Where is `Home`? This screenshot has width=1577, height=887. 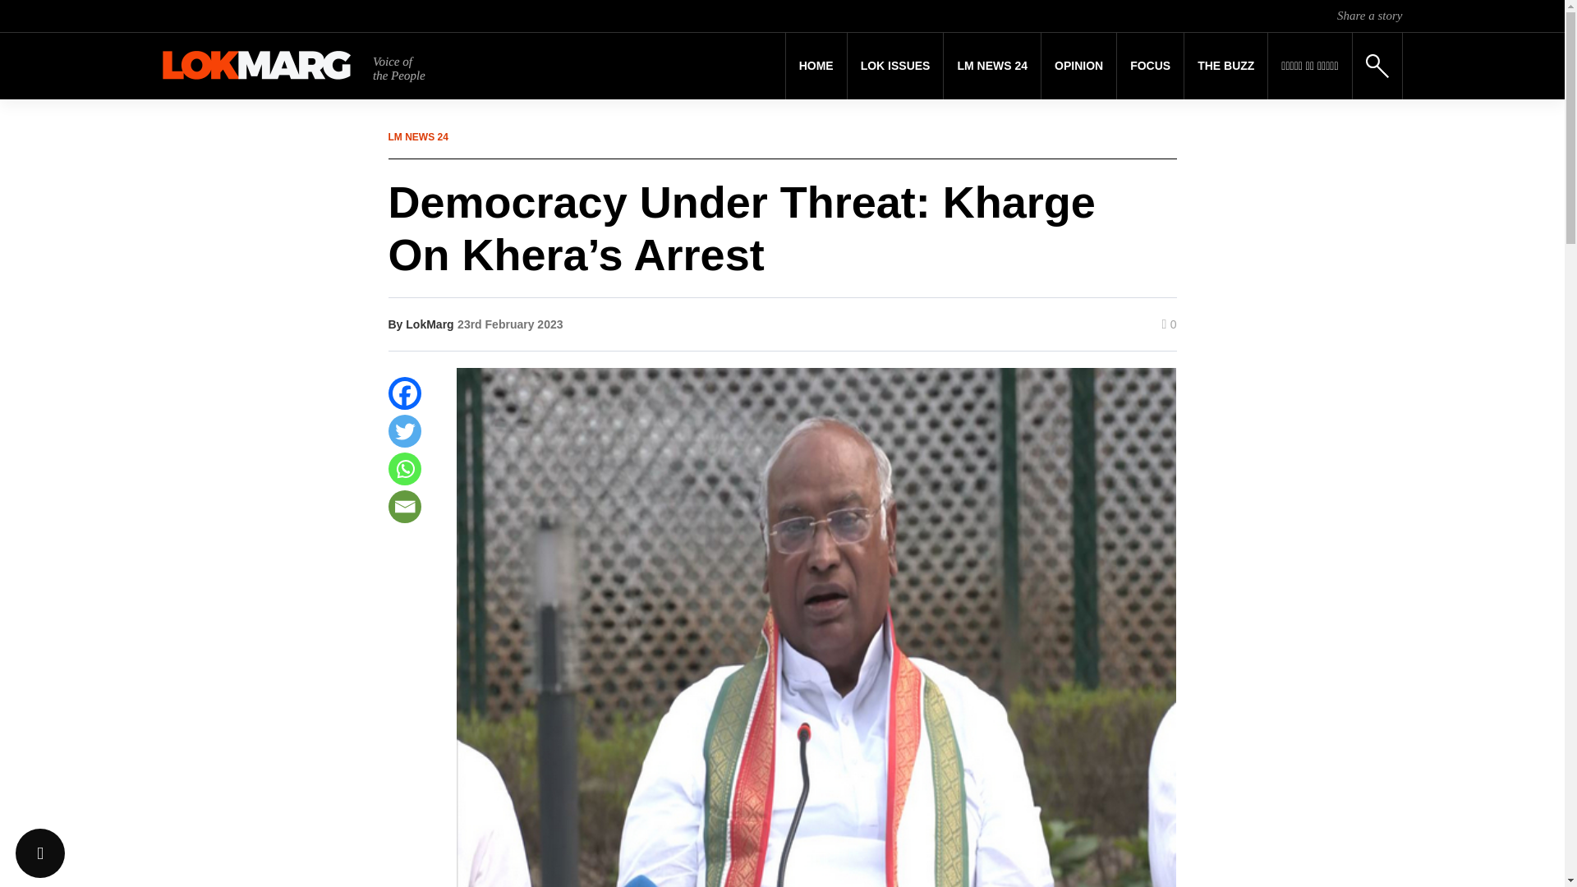
Home is located at coordinates (816, 66).